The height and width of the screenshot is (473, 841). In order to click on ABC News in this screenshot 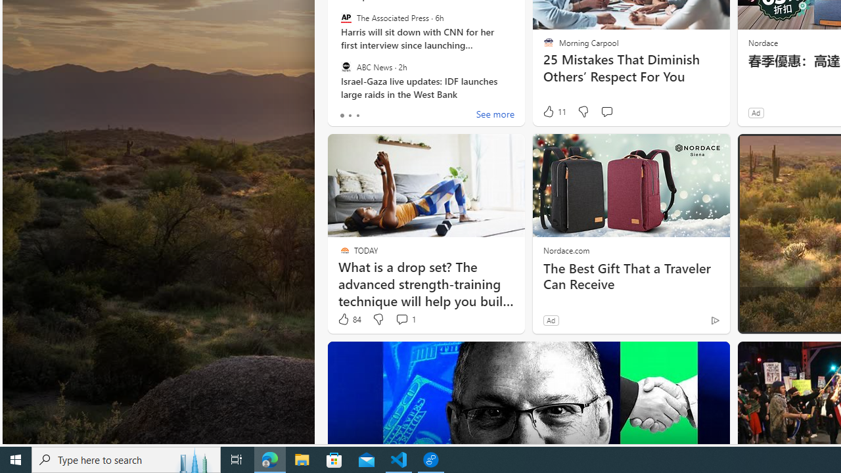, I will do `click(346, 66)`.